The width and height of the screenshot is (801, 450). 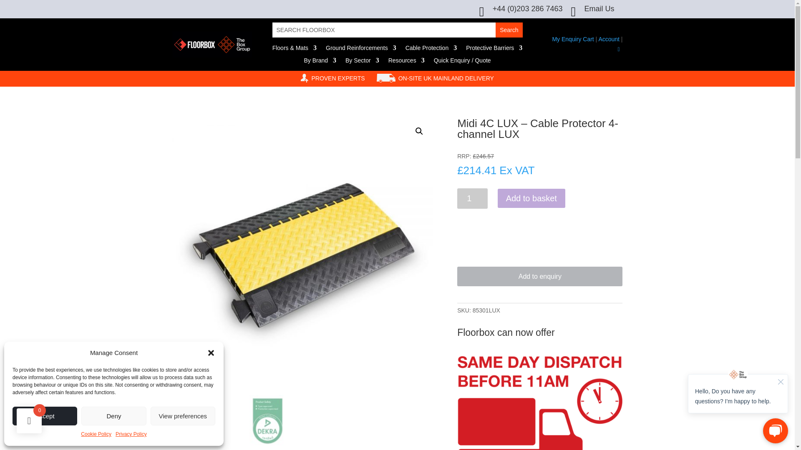 I want to click on Accept, so click(x=45, y=416).